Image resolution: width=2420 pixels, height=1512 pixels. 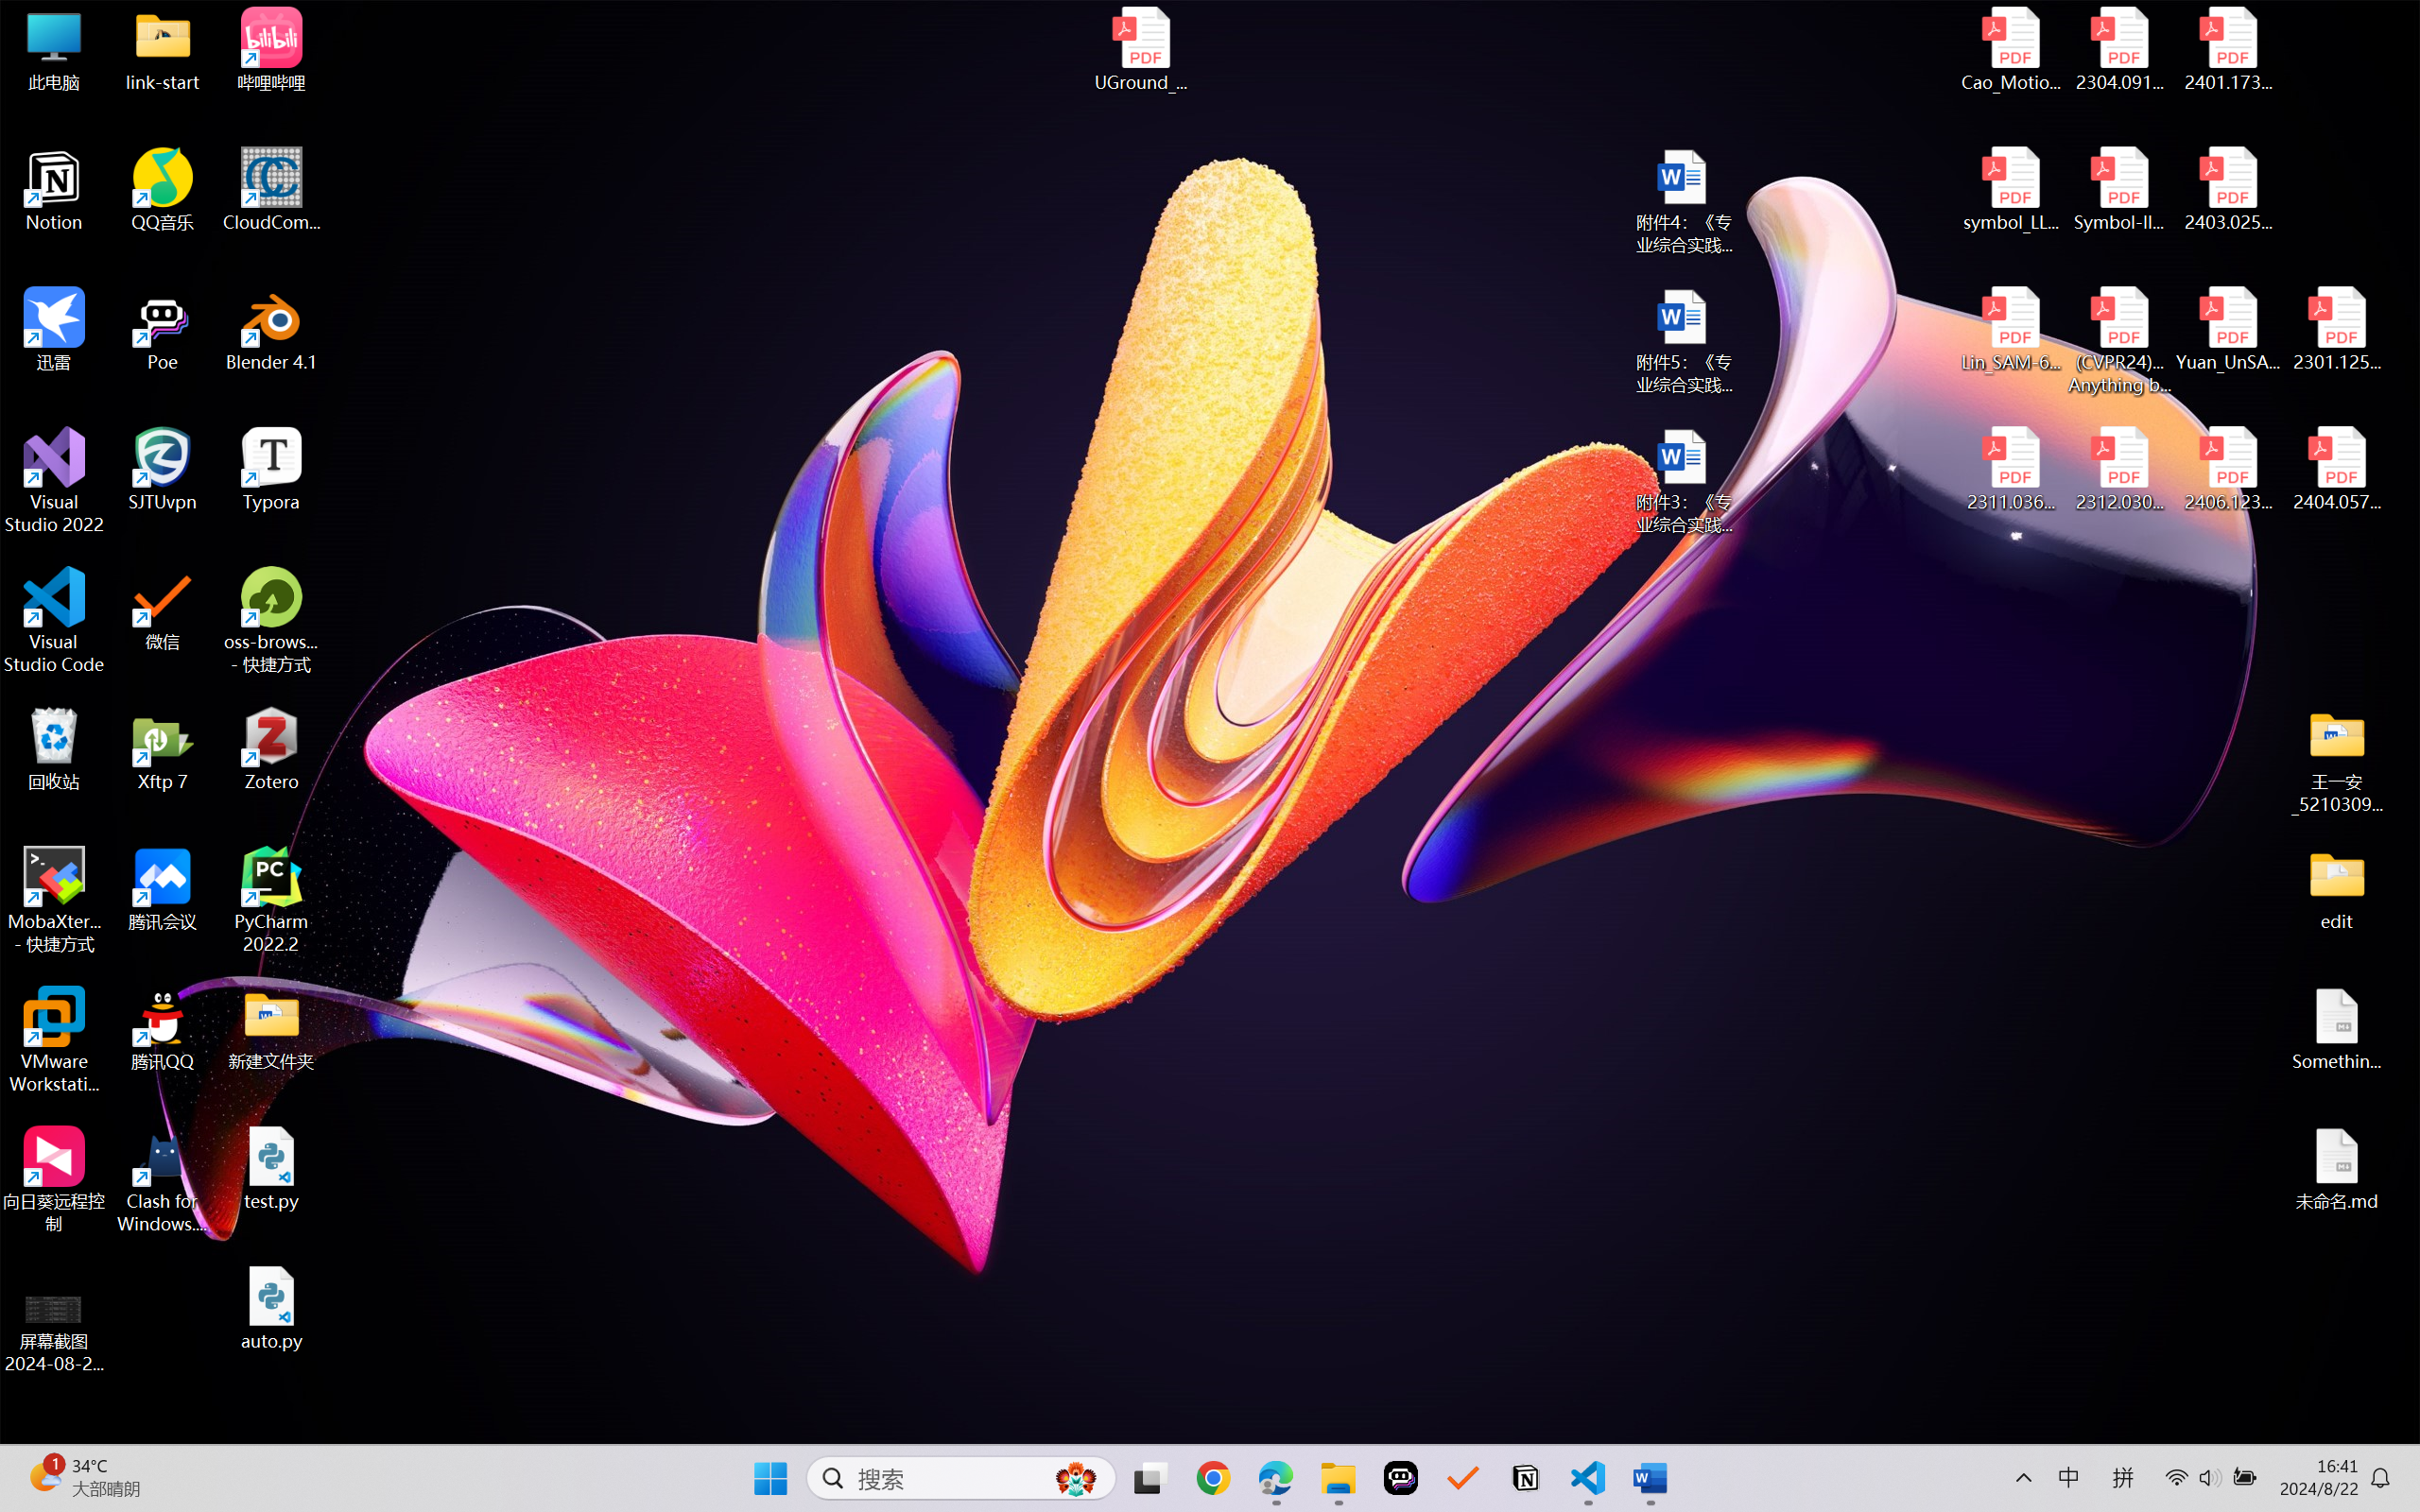 What do you see at coordinates (2119, 49) in the screenshot?
I see `2304.09121v3.pdf` at bounding box center [2119, 49].